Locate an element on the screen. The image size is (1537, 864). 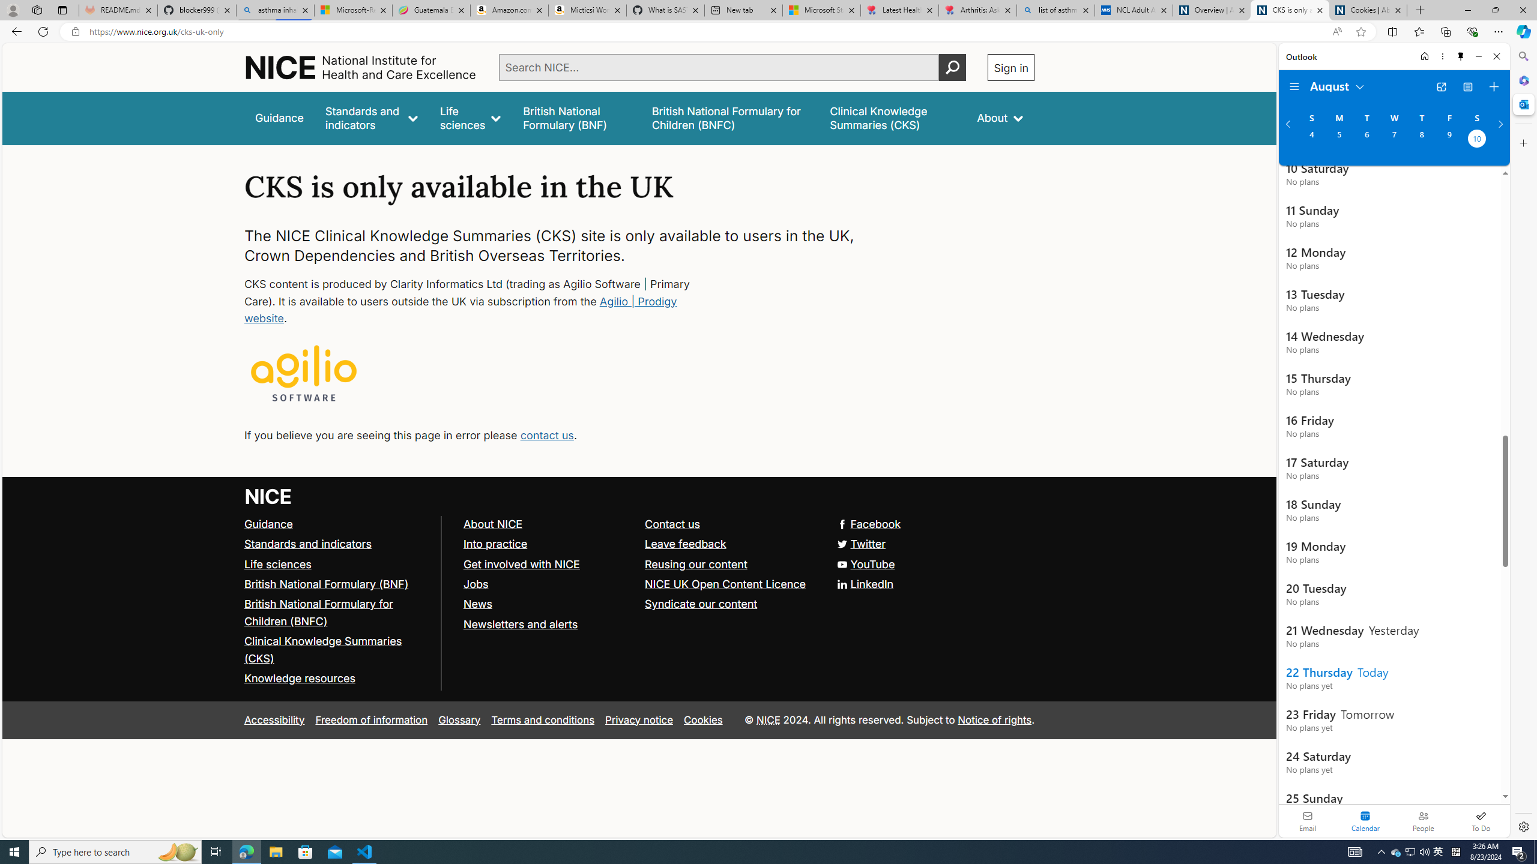
YouTube is located at coordinates (866, 563).